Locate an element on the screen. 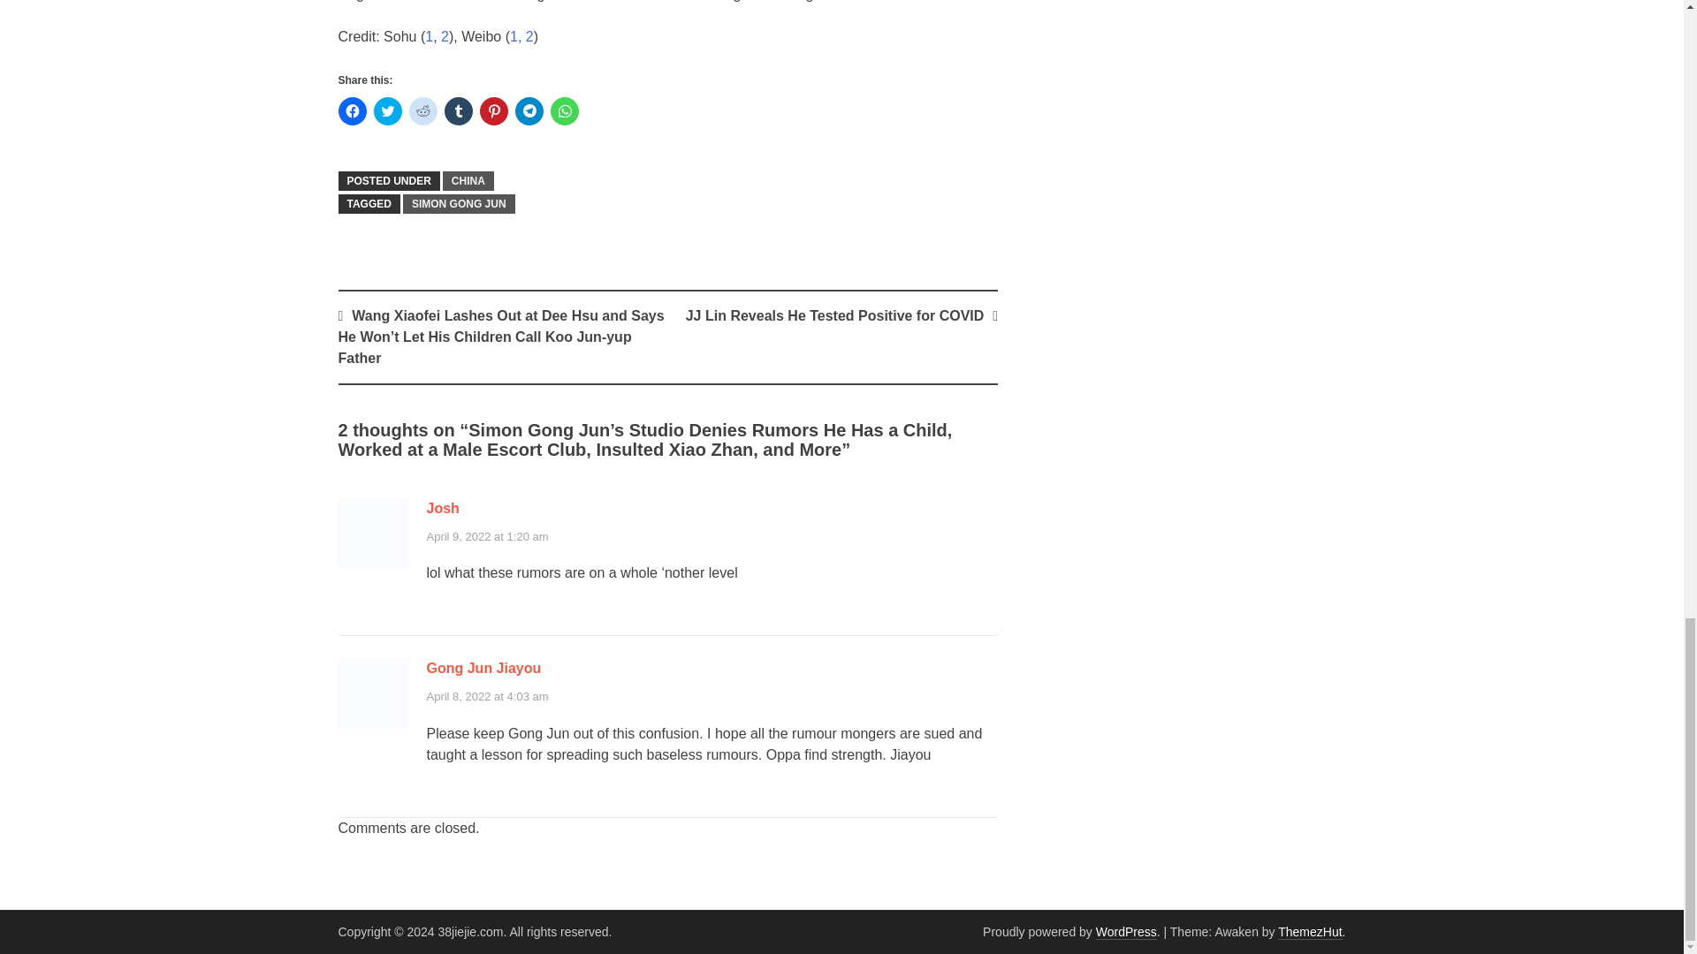  Click to share on Tumblr is located at coordinates (457, 111).